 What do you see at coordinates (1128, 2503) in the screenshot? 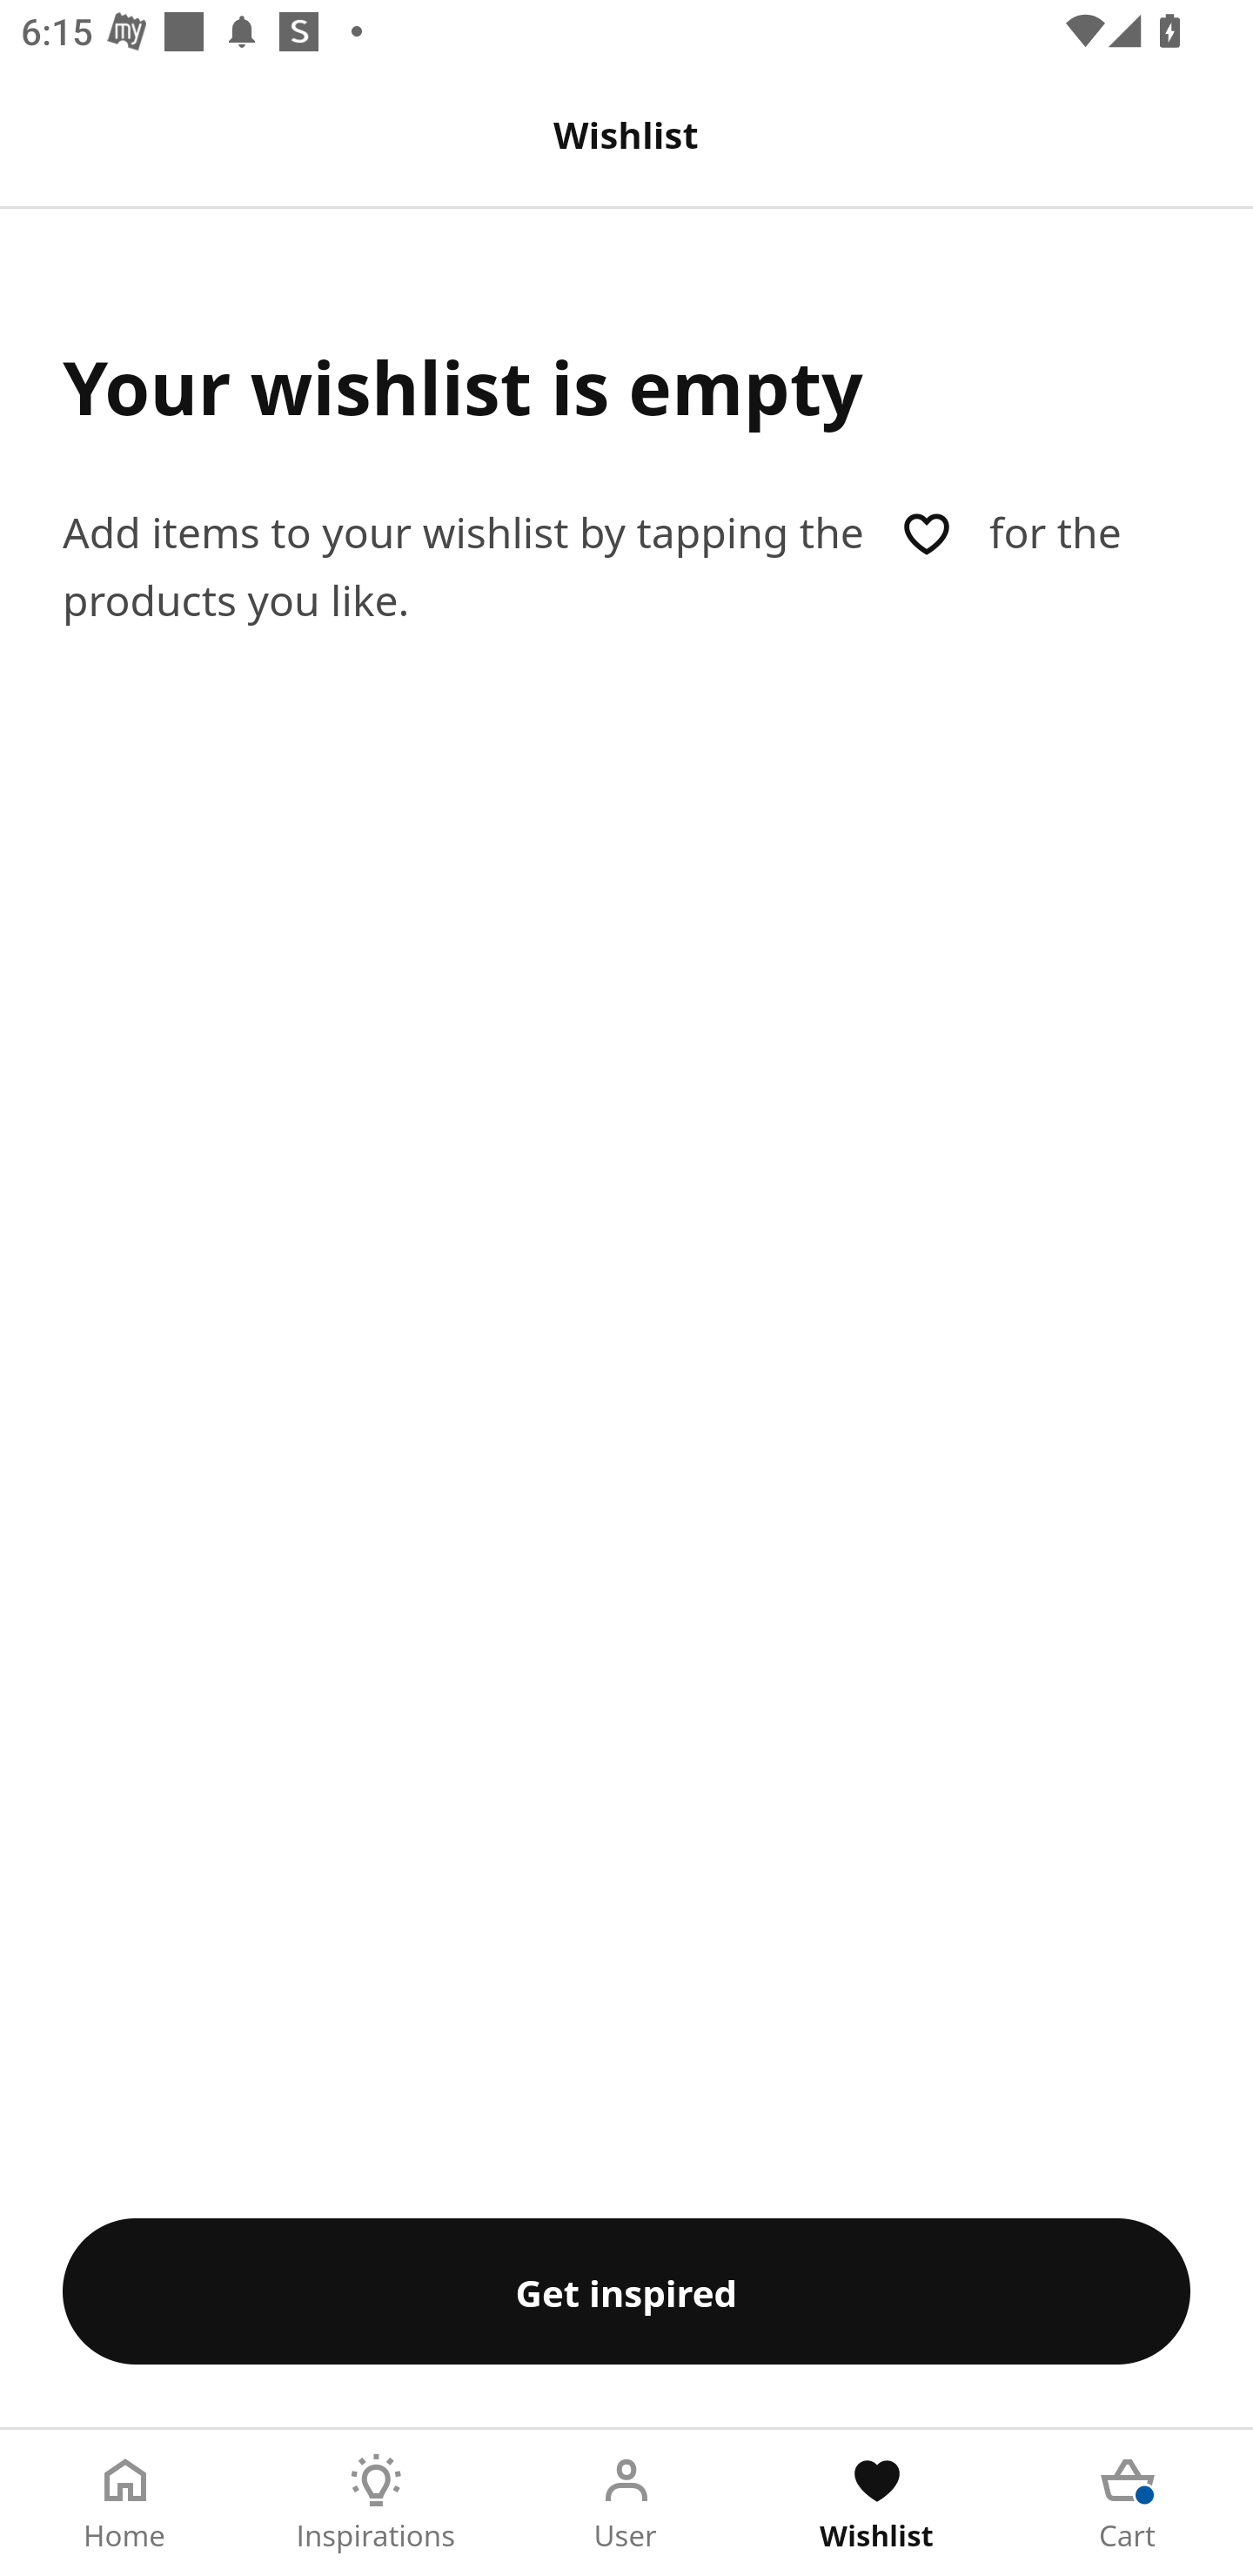
I see `Cart
Tab 5 of 5` at bounding box center [1128, 2503].